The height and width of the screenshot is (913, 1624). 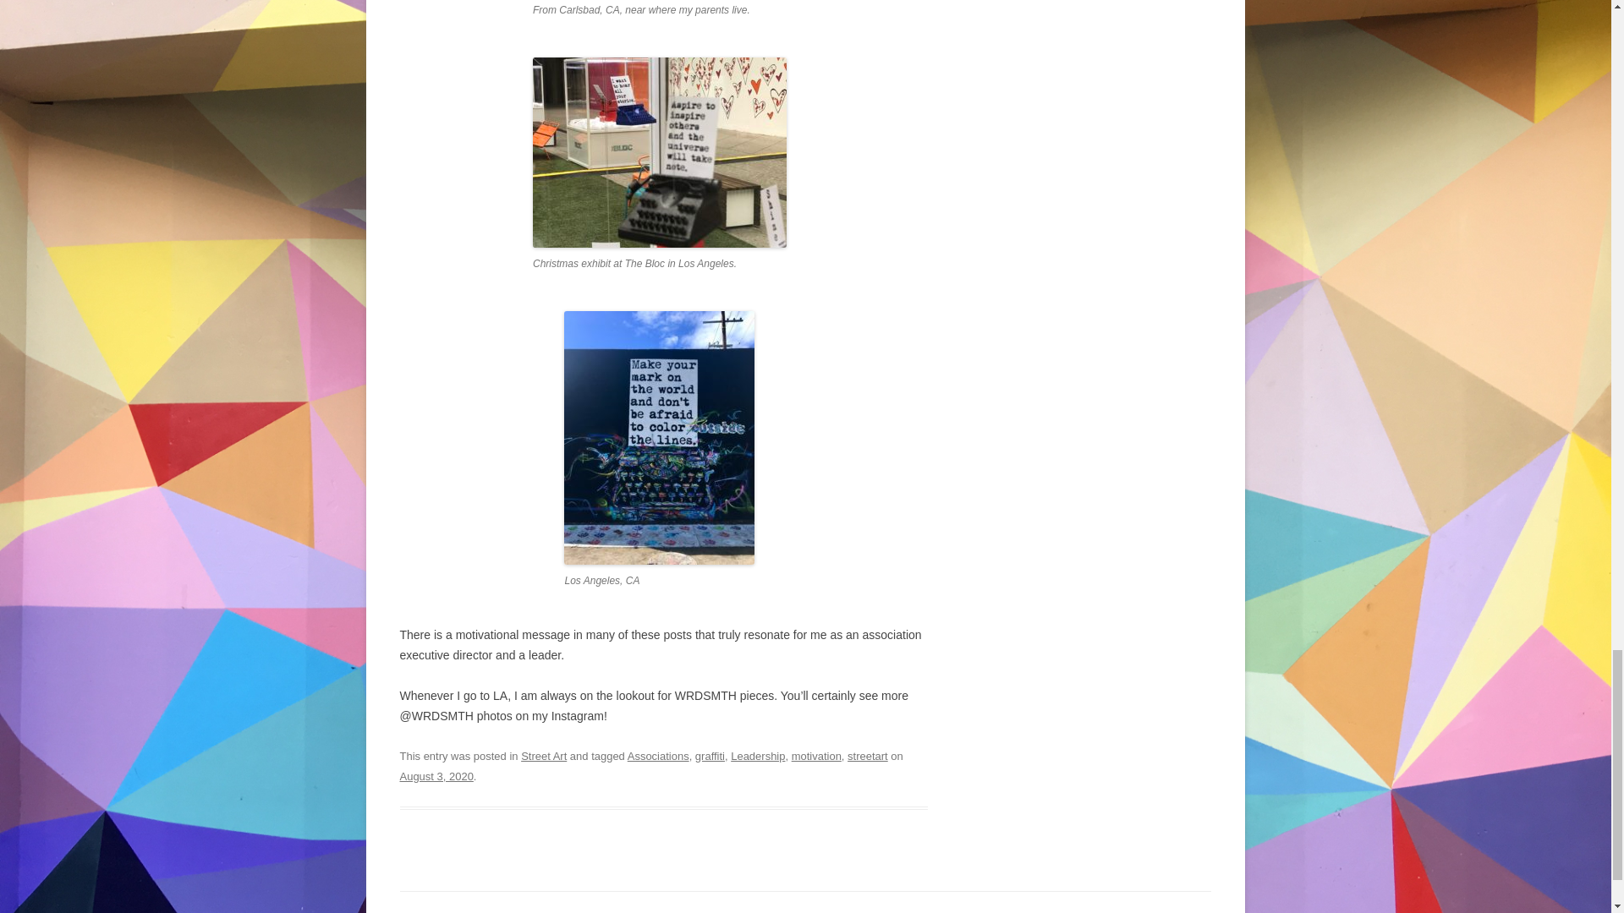 What do you see at coordinates (758, 756) in the screenshot?
I see `Leadership` at bounding box center [758, 756].